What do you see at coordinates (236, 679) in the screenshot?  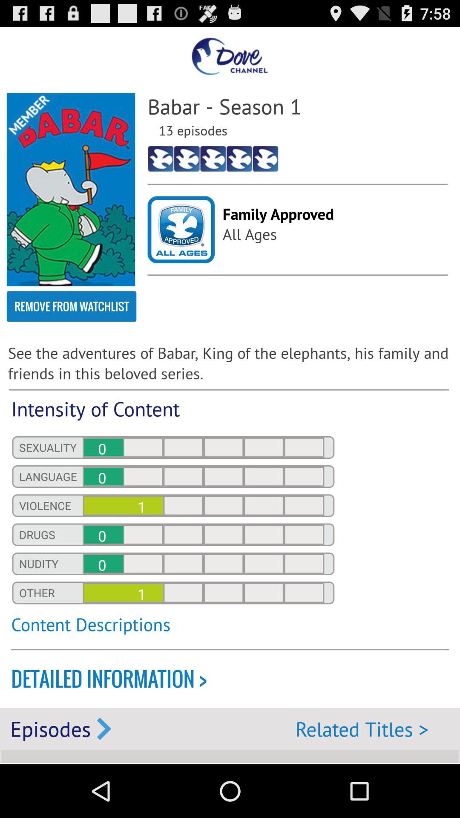 I see `flip until detailed information > item` at bounding box center [236, 679].